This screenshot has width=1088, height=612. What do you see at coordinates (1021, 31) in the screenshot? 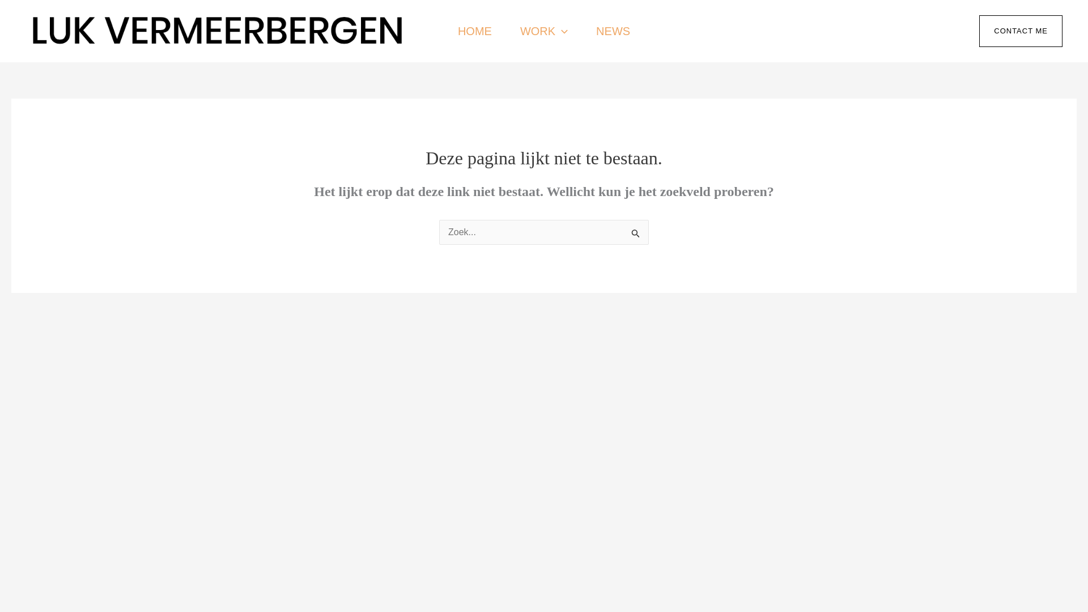
I see `CONTACT ME` at bounding box center [1021, 31].